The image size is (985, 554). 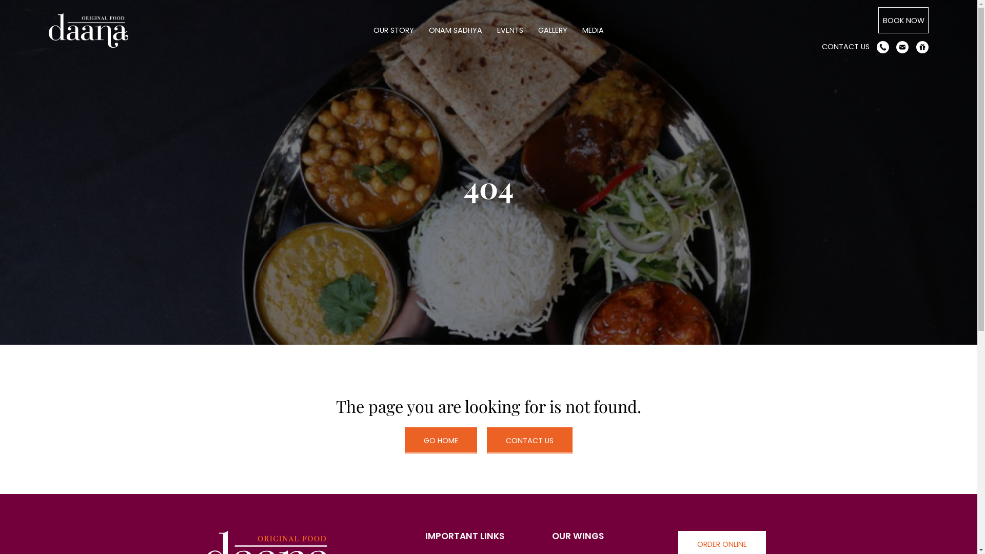 What do you see at coordinates (441, 440) in the screenshot?
I see `GO HOME` at bounding box center [441, 440].